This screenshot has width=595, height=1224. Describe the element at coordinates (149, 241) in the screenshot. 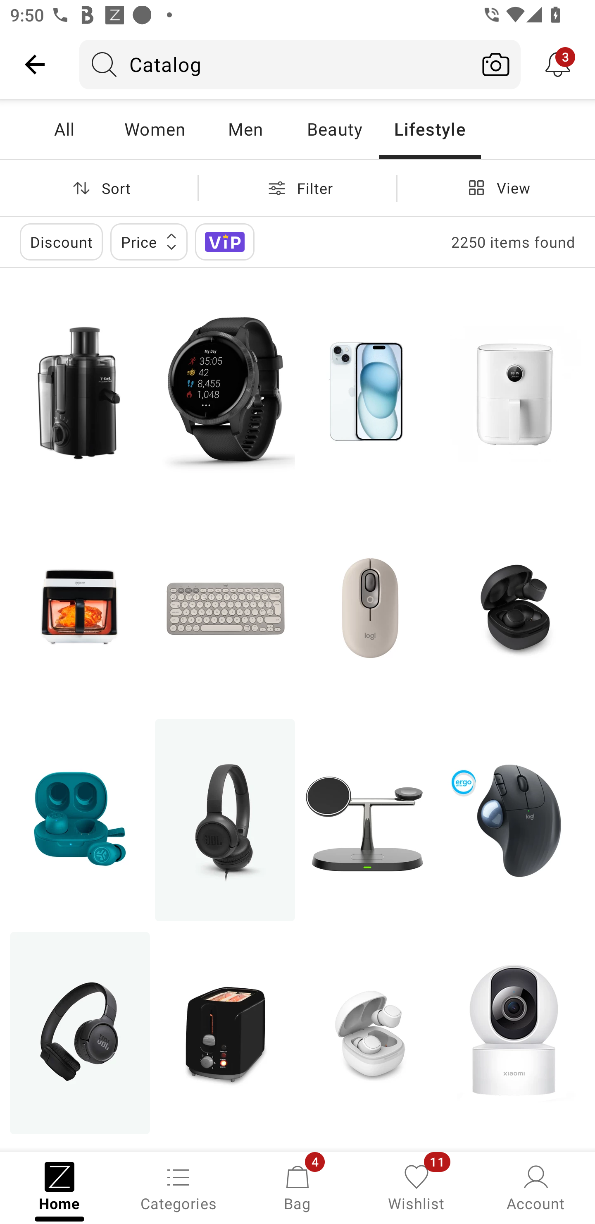

I see `Price` at that location.